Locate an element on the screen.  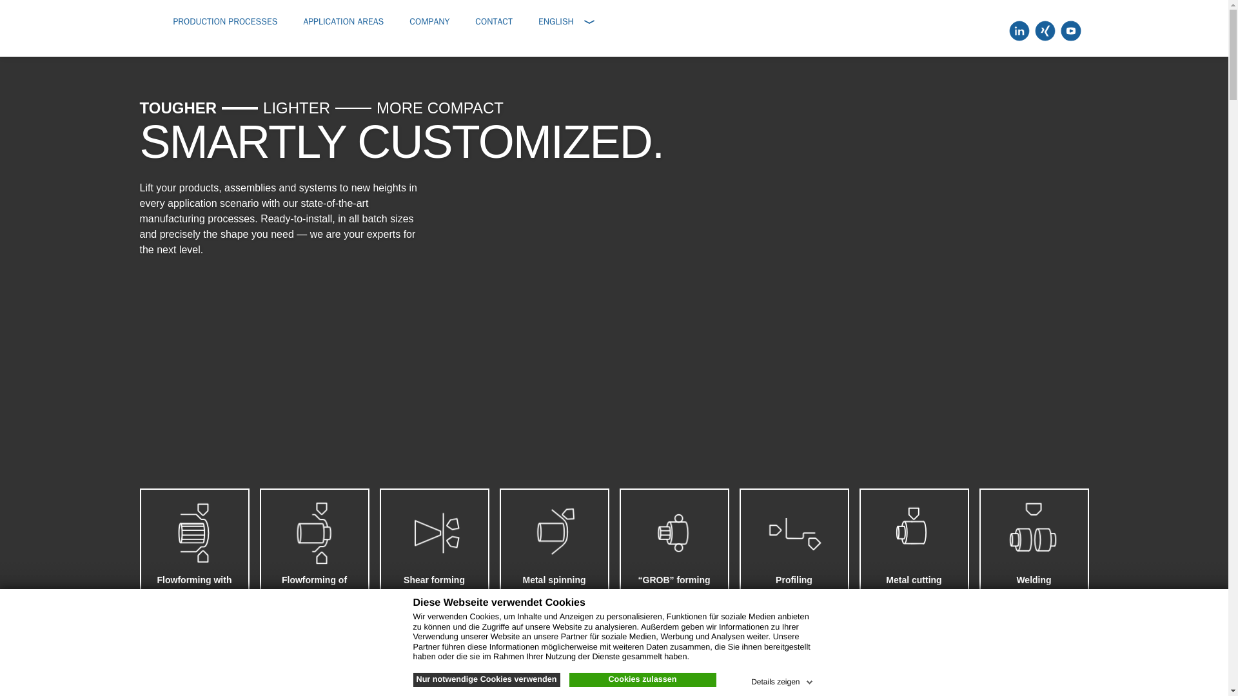
Cookies zulassen is located at coordinates (642, 679).